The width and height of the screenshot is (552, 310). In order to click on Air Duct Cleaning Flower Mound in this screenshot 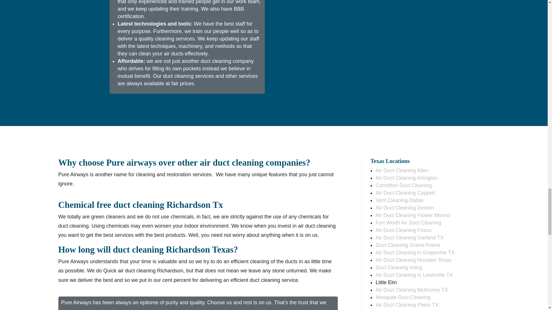, I will do `click(412, 215)`.